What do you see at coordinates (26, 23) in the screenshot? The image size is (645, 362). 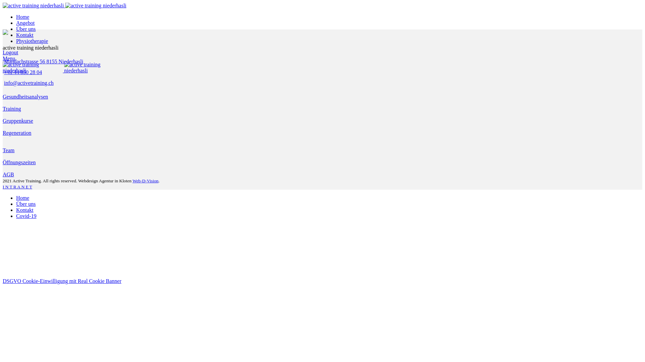 I see `Angebot` at bounding box center [26, 23].